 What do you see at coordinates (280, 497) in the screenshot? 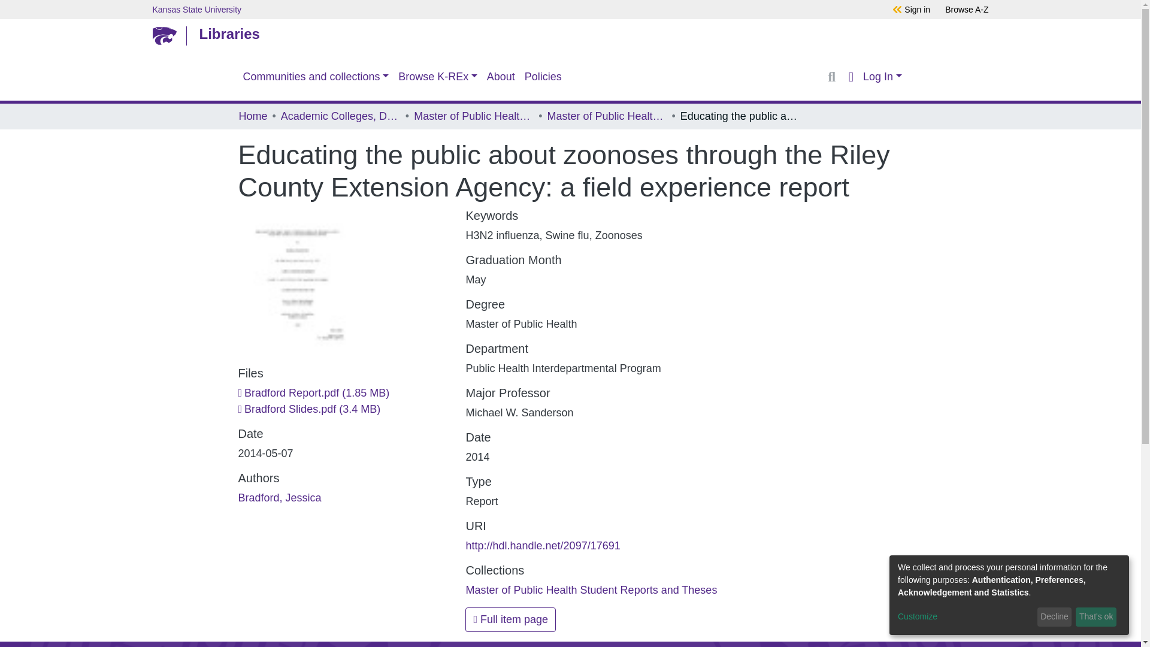
I see `Bradford, Jessica` at bounding box center [280, 497].